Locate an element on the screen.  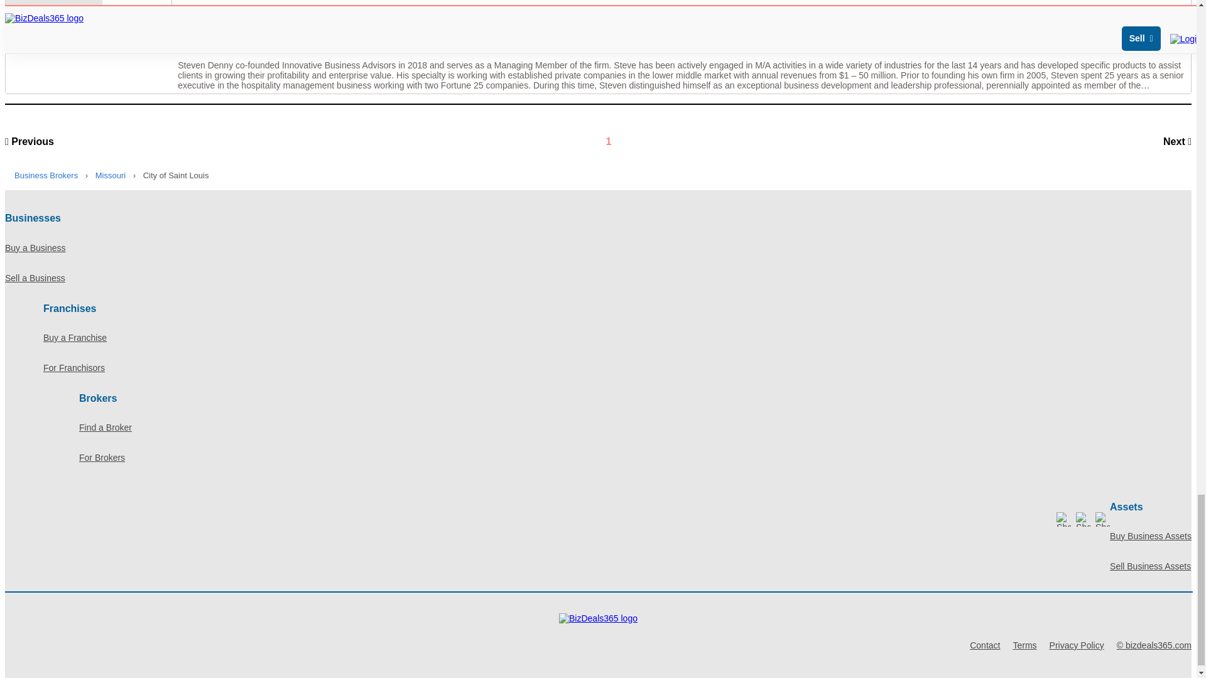
Sell a Business is located at coordinates (598, 277).